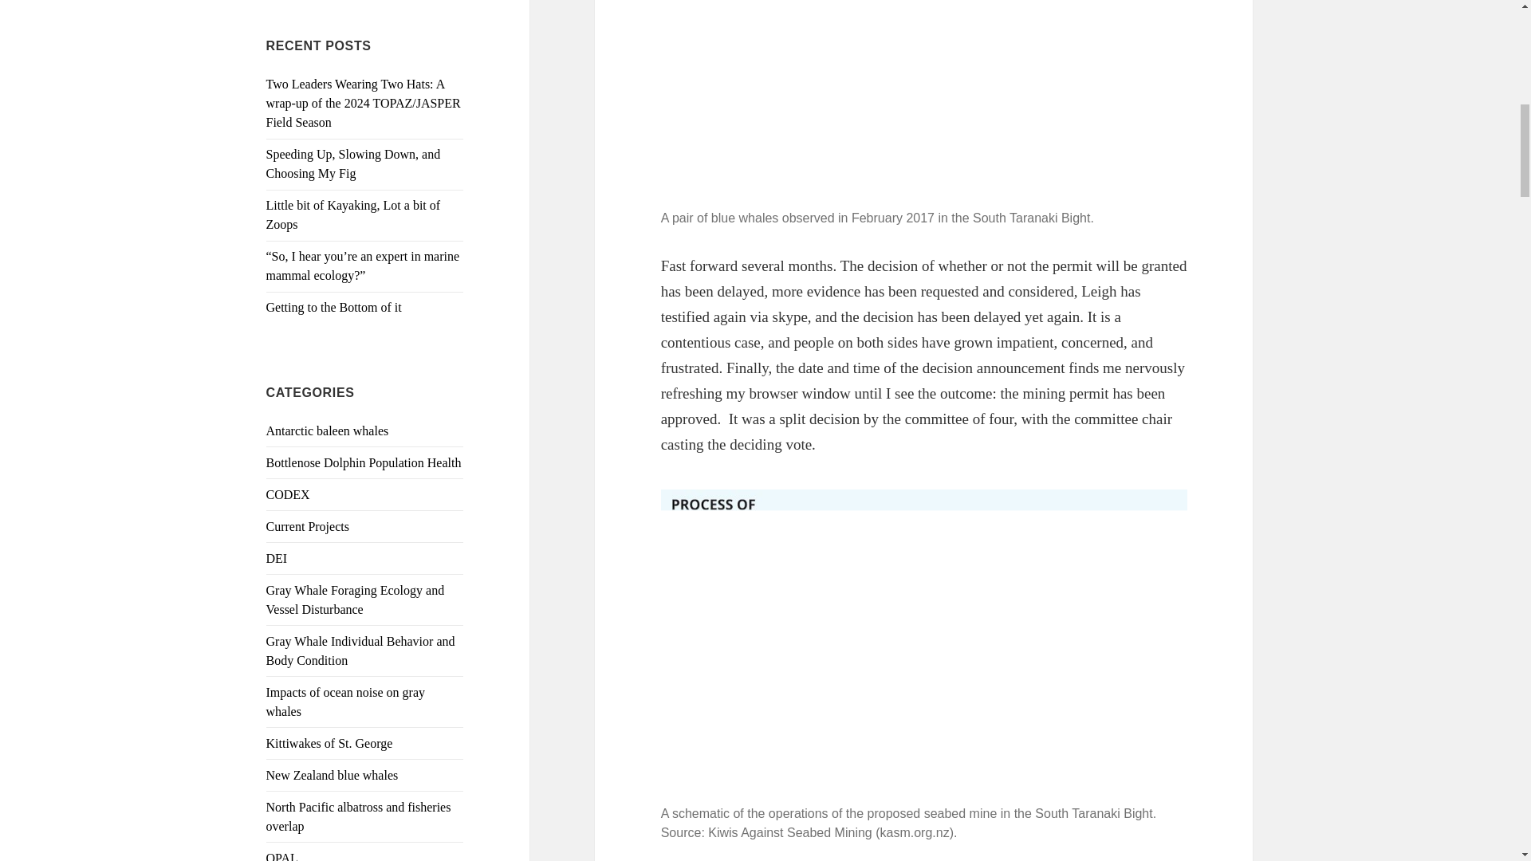 This screenshot has height=861, width=1531. What do you see at coordinates (332, 775) in the screenshot?
I see `New Zealand blue whales` at bounding box center [332, 775].